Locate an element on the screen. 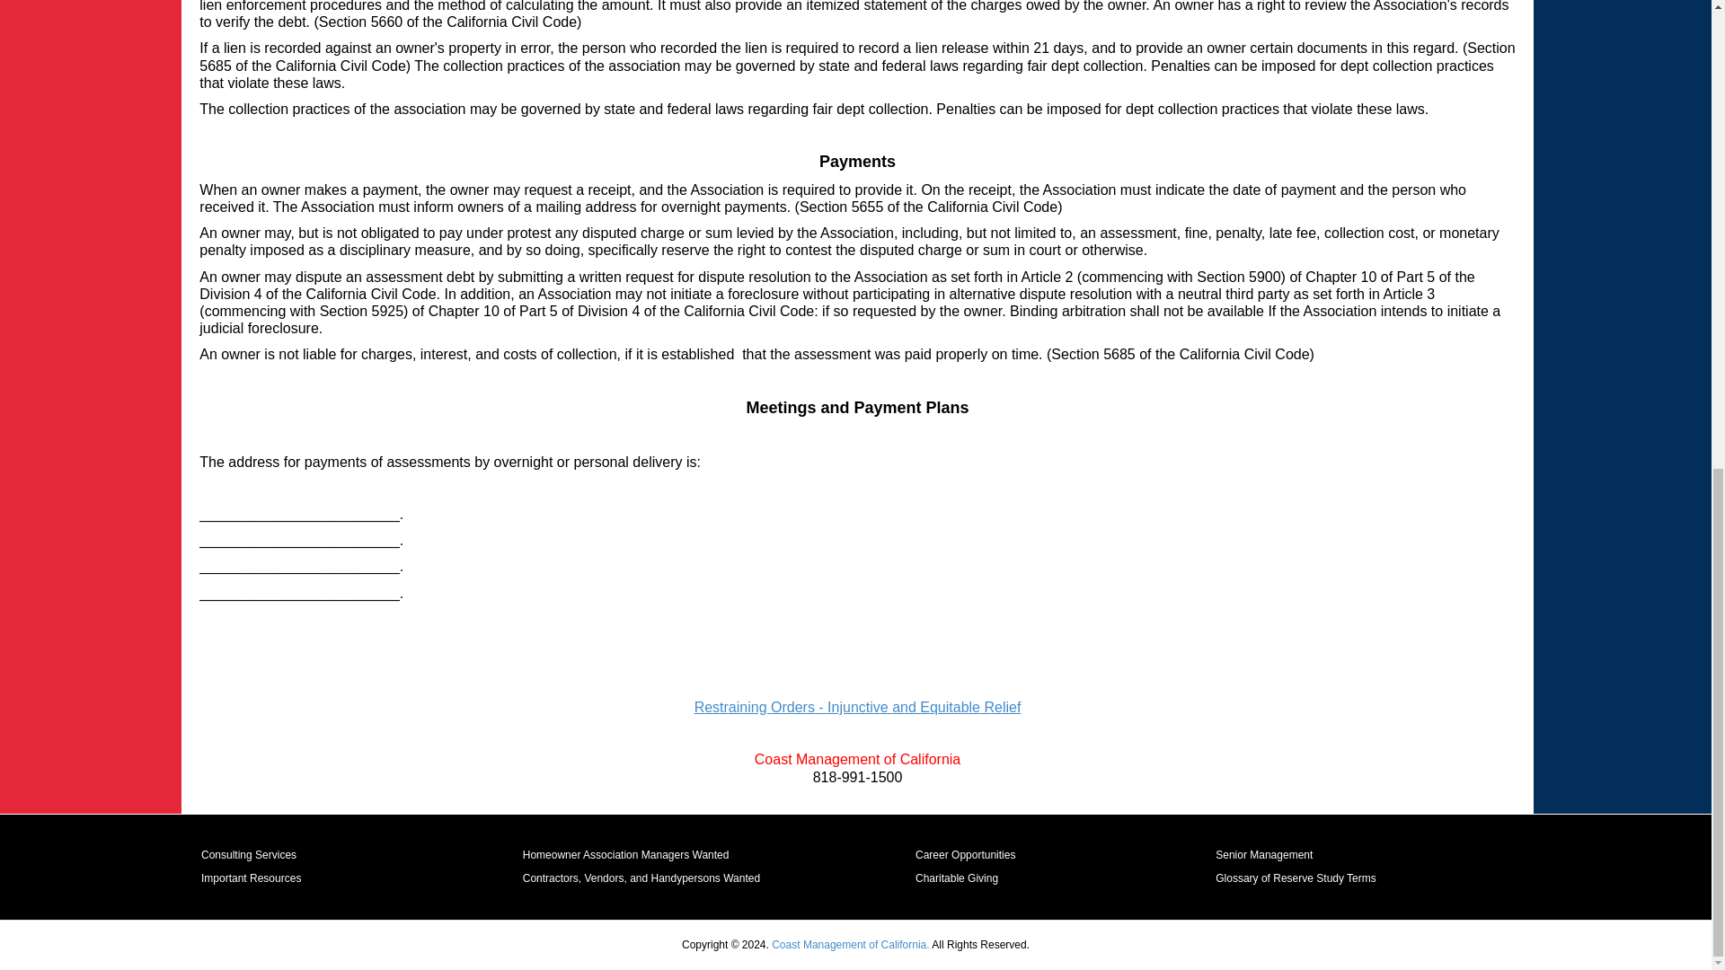 The height and width of the screenshot is (970, 1725). Charitable Giving is located at coordinates (1075, 878).